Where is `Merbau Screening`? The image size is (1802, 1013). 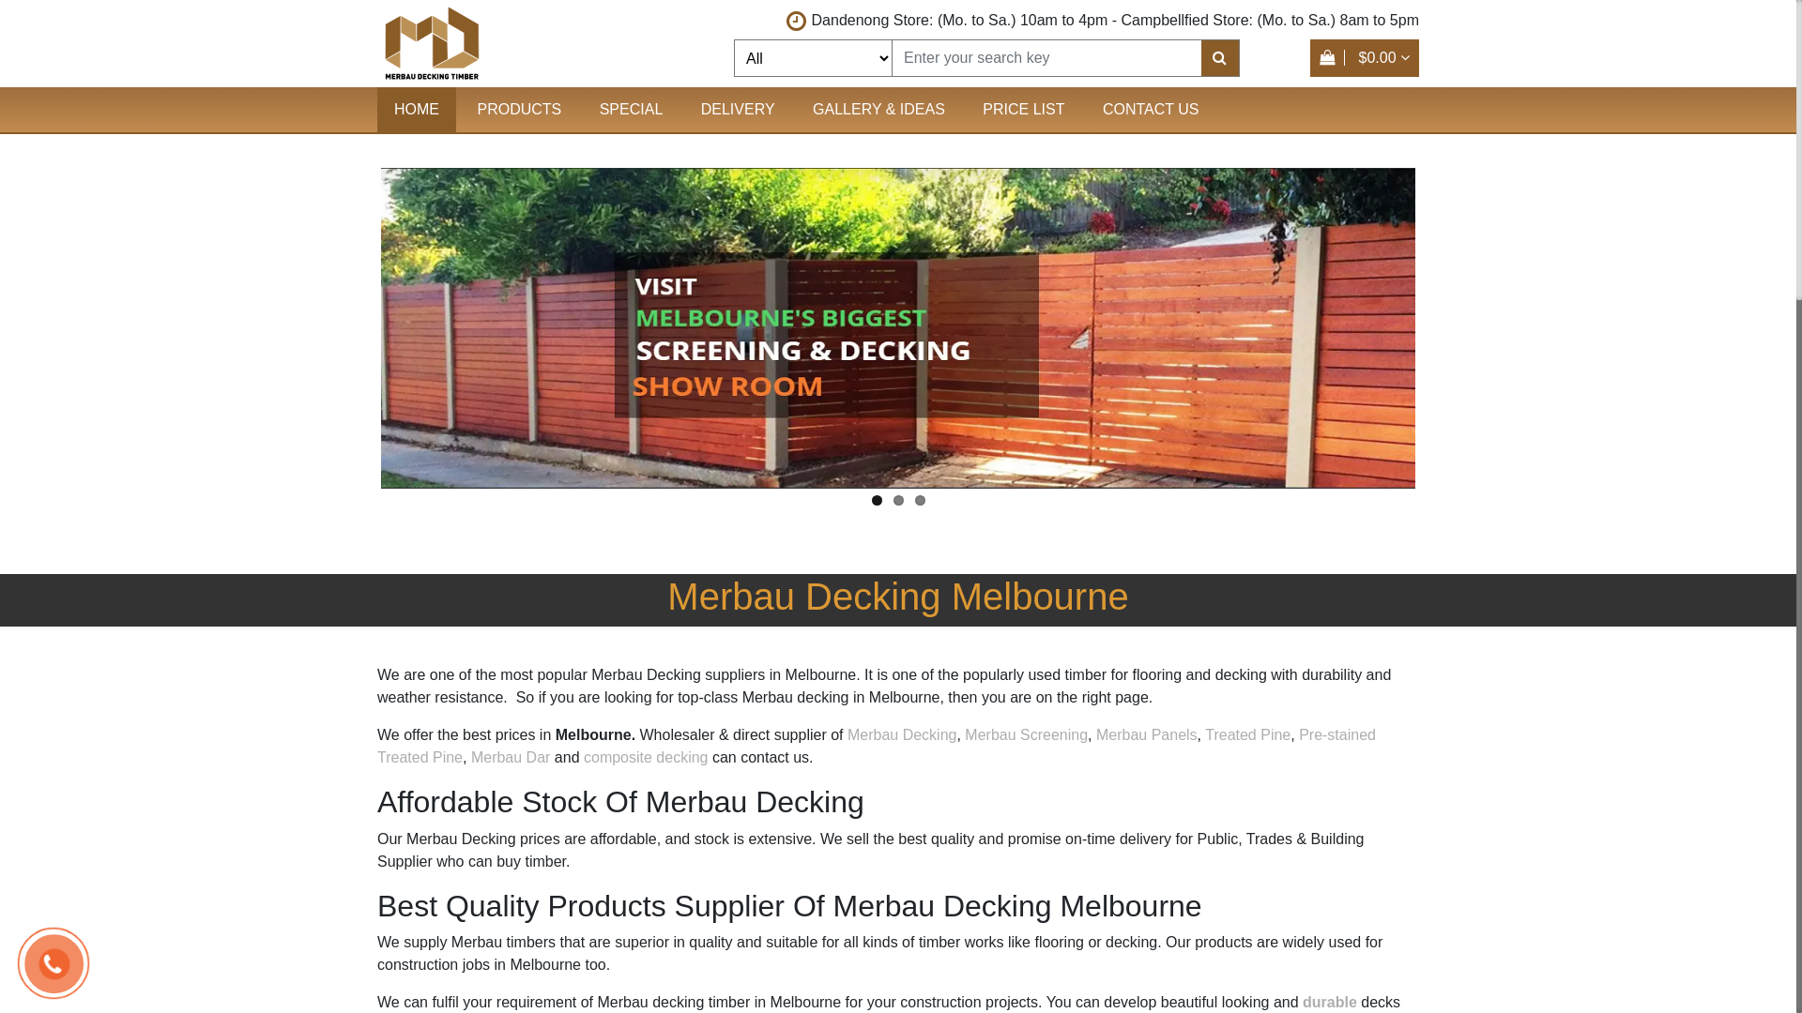 Merbau Screening is located at coordinates (1027, 735).